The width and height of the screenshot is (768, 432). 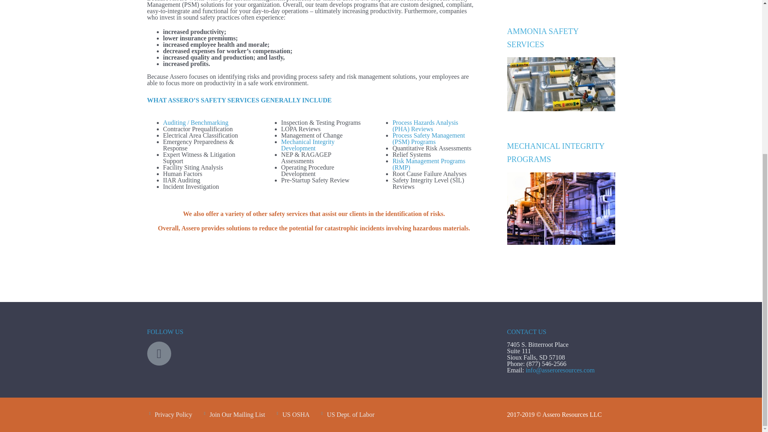 I want to click on US Dept. of Labor, so click(x=350, y=415).